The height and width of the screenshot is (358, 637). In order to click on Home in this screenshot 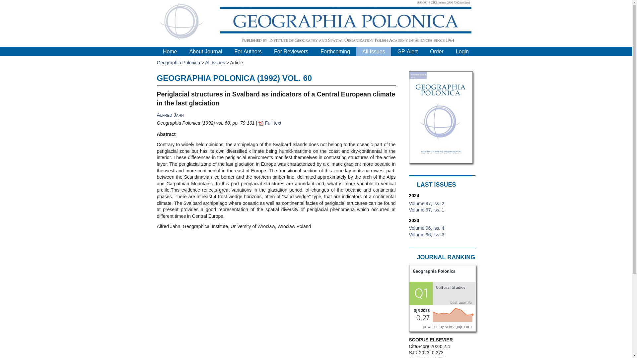, I will do `click(170, 51)`.